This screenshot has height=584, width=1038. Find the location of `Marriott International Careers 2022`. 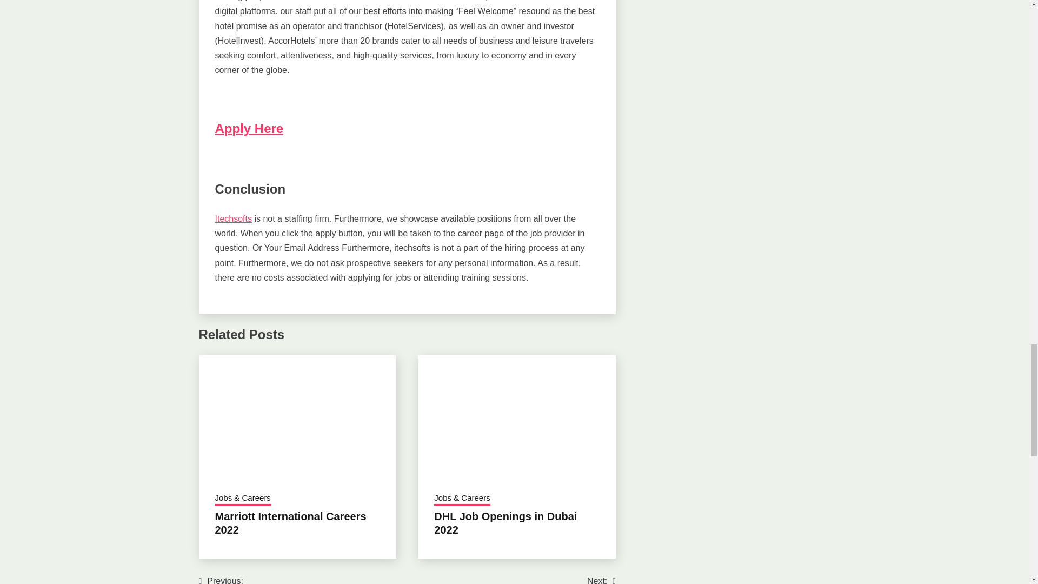

Marriott International Careers 2022 is located at coordinates (290, 523).